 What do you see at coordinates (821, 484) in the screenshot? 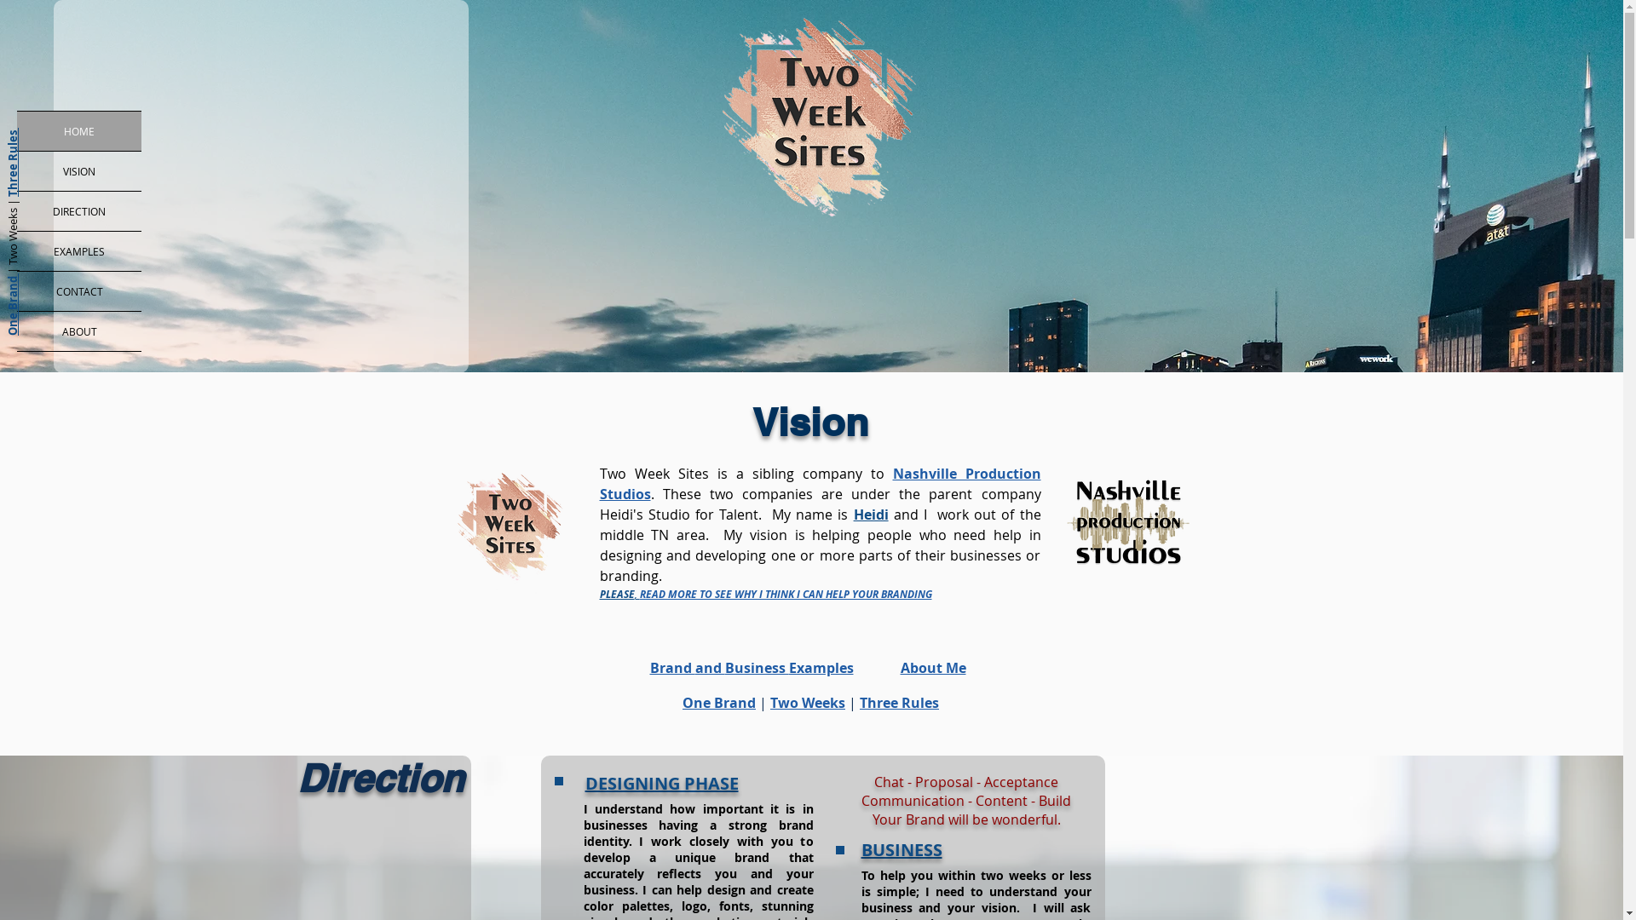
I see `Nashville Production Studios` at bounding box center [821, 484].